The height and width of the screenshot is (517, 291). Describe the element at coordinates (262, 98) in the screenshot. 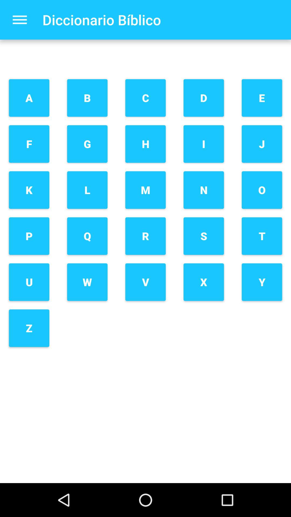

I see `choose the item above j item` at that location.